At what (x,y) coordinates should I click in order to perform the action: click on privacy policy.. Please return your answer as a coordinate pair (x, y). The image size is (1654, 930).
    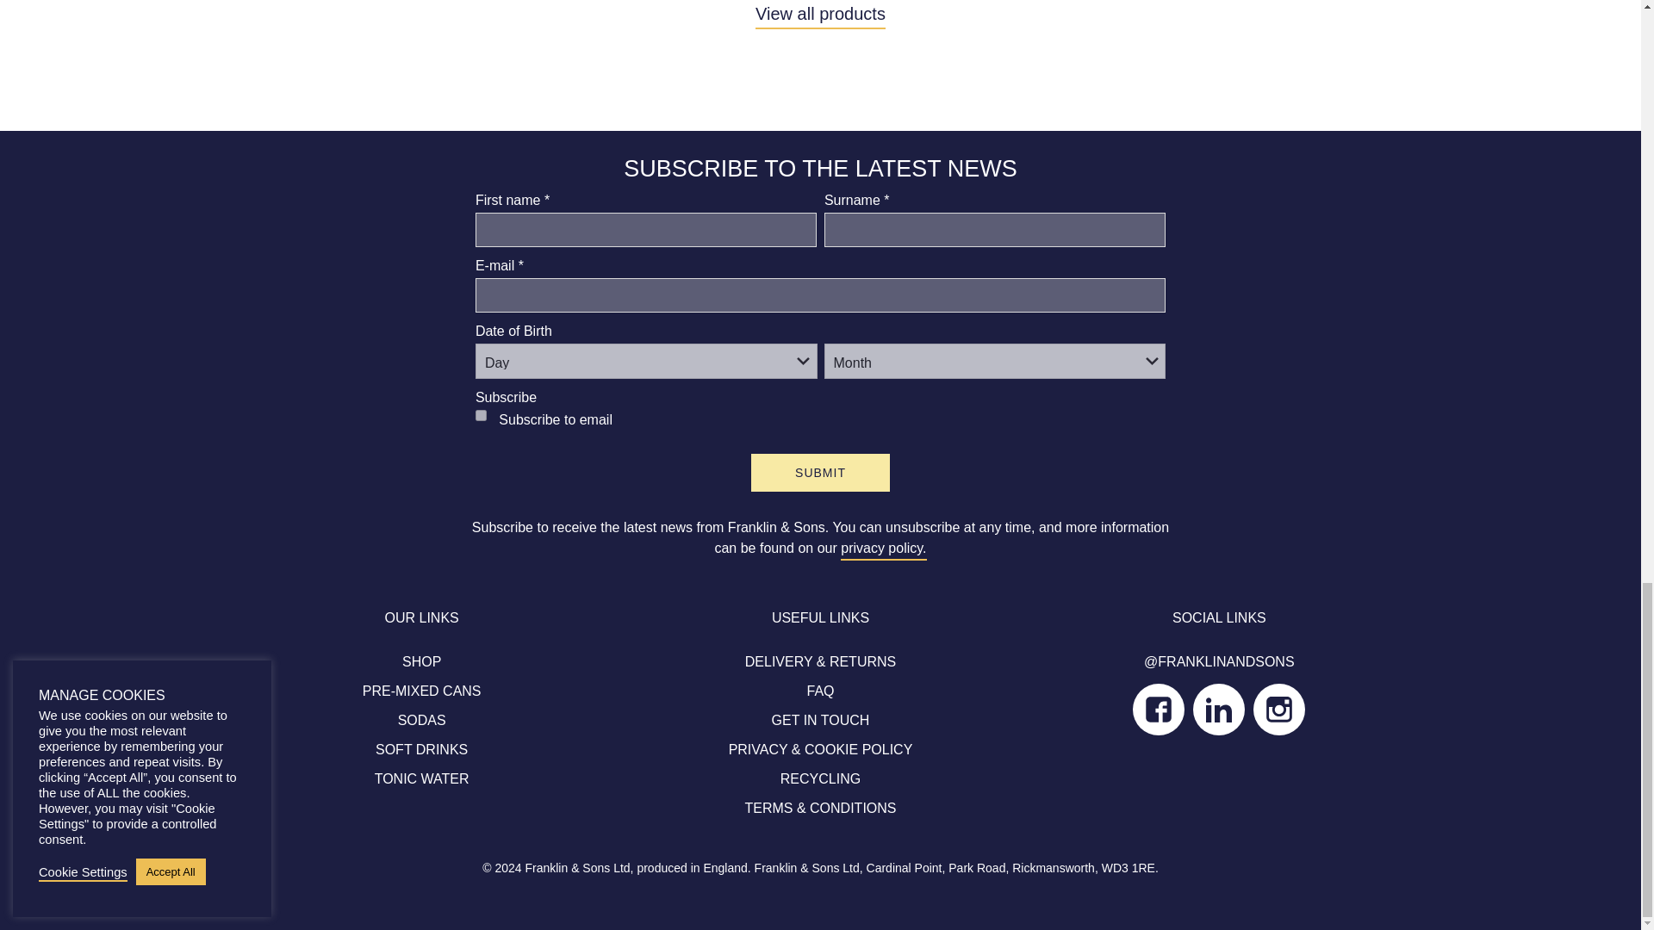
    Looking at the image, I should click on (883, 549).